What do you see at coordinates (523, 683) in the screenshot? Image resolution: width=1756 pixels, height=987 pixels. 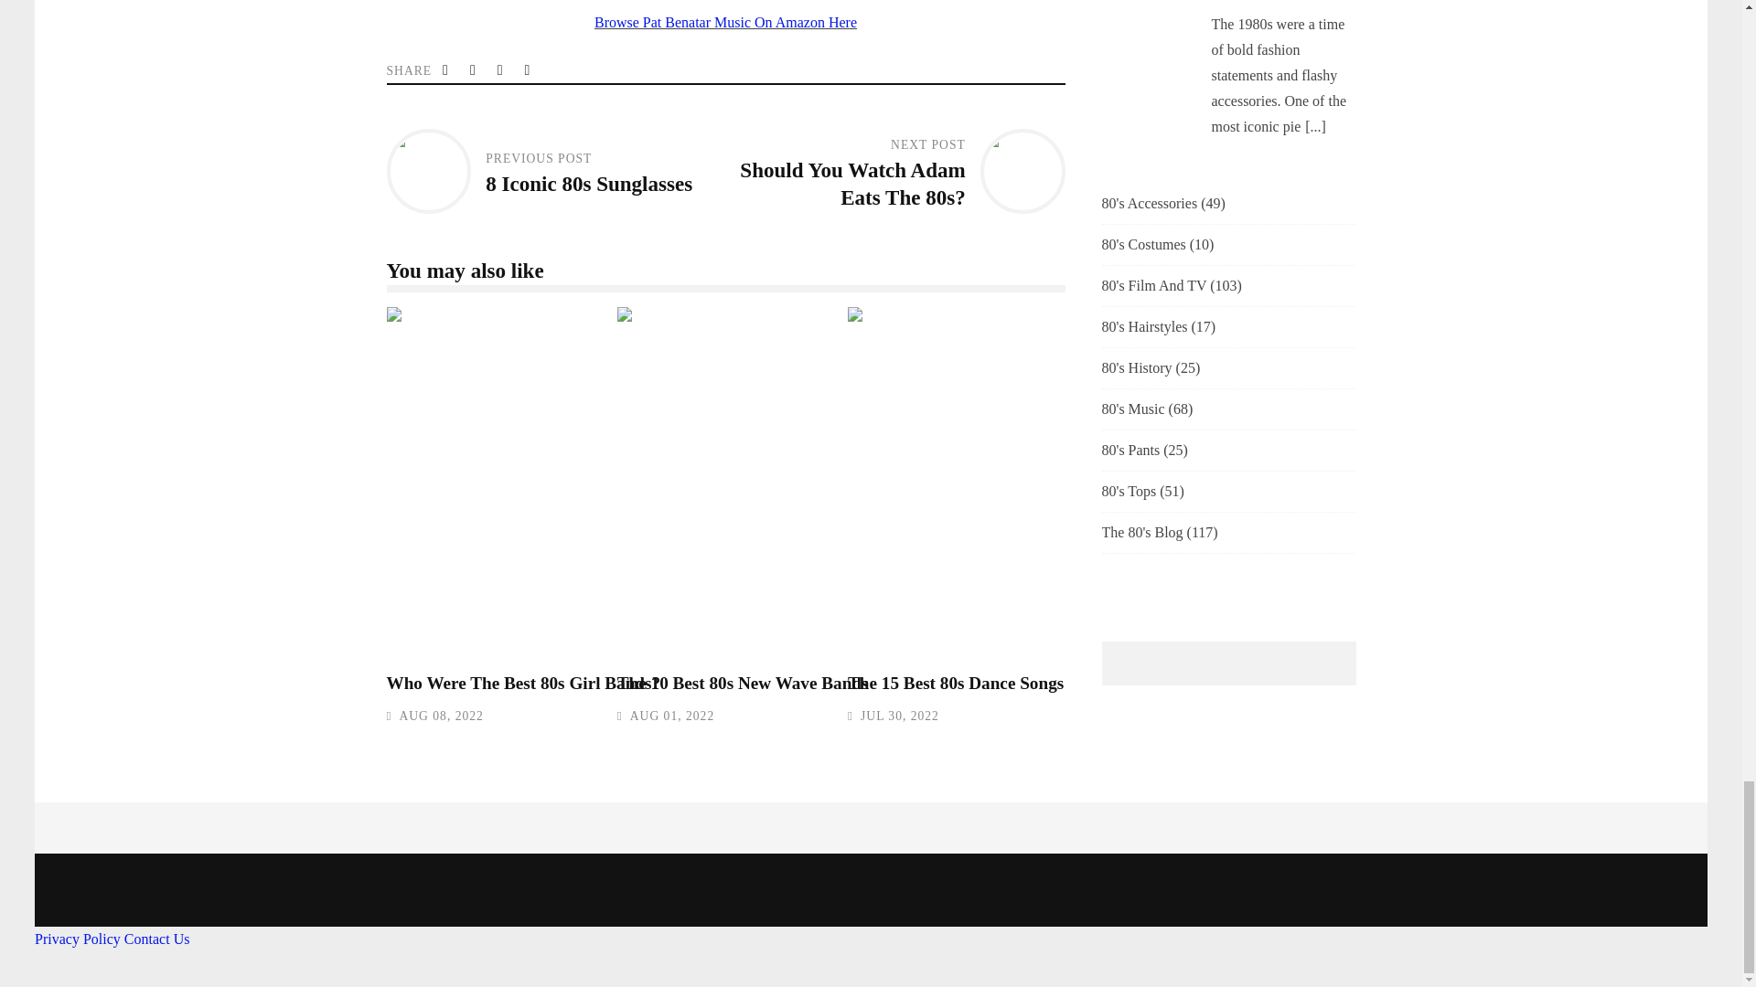 I see `Who Were The Best 80s Girl Bands?` at bounding box center [523, 683].